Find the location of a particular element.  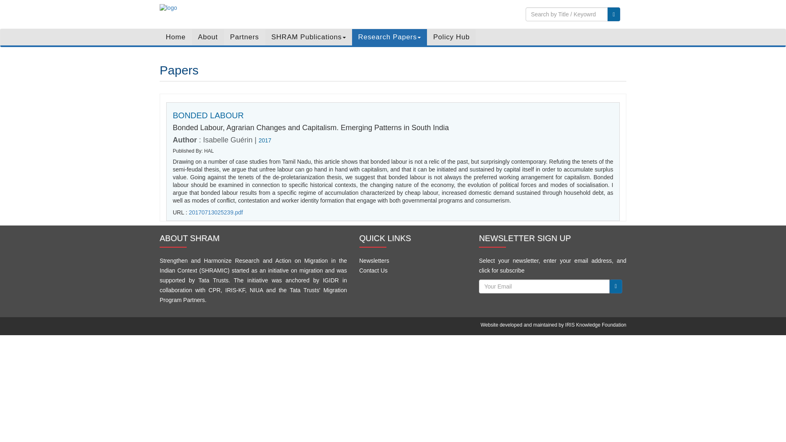

Research Papers is located at coordinates (389, 37).